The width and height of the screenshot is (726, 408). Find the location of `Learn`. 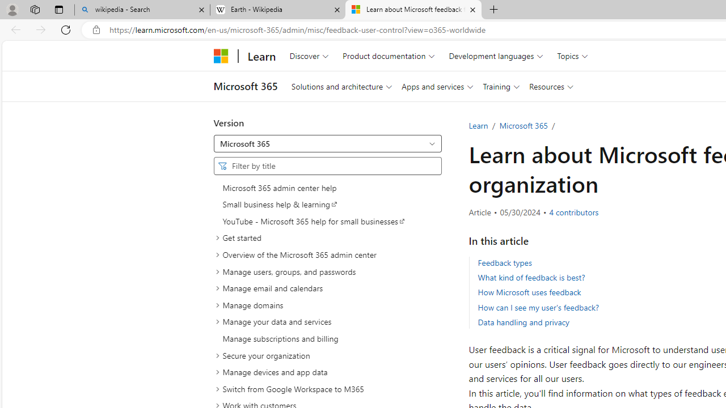

Learn is located at coordinates (478, 125).